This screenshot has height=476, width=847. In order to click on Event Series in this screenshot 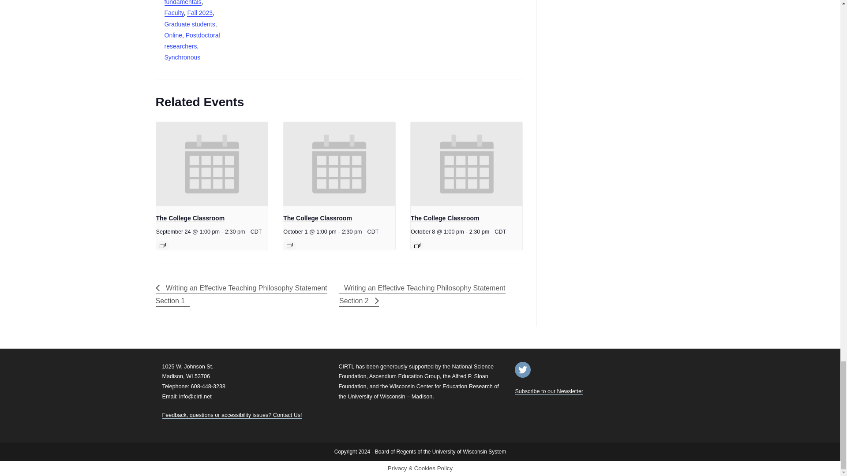, I will do `click(290, 245)`.